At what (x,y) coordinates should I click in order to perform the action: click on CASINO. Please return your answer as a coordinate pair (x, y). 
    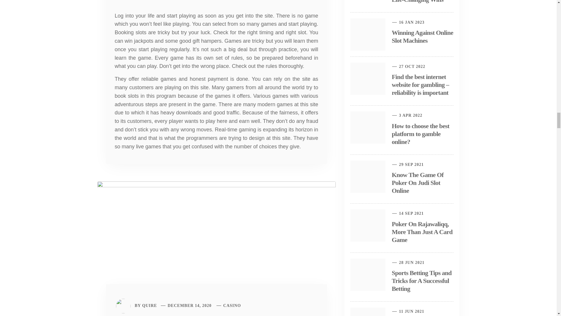
    Looking at the image, I should click on (232, 305).